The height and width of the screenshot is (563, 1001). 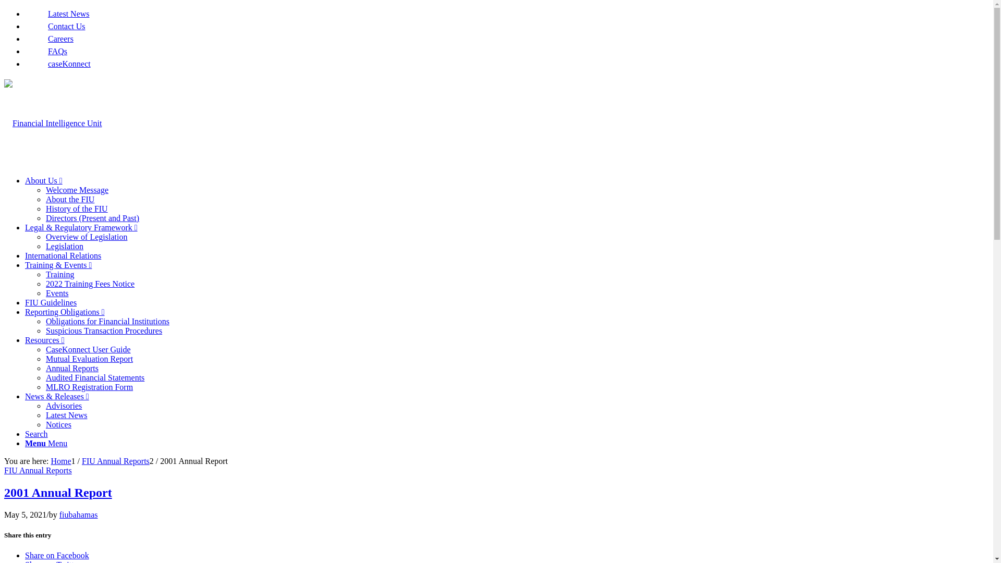 I want to click on Home, so click(x=60, y=461).